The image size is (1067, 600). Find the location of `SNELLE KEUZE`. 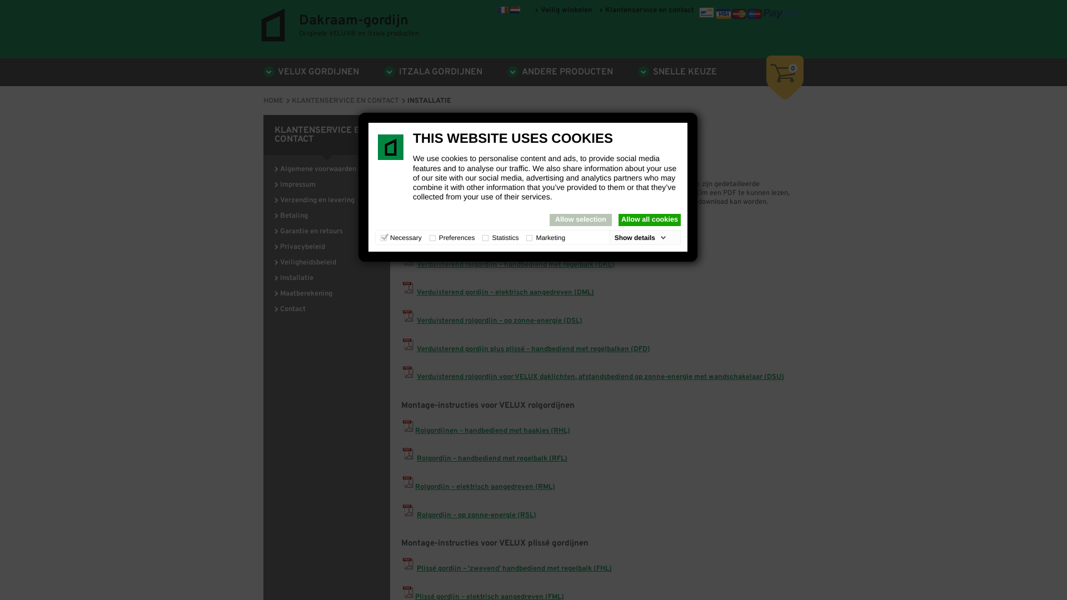

SNELLE KEUZE is located at coordinates (677, 72).